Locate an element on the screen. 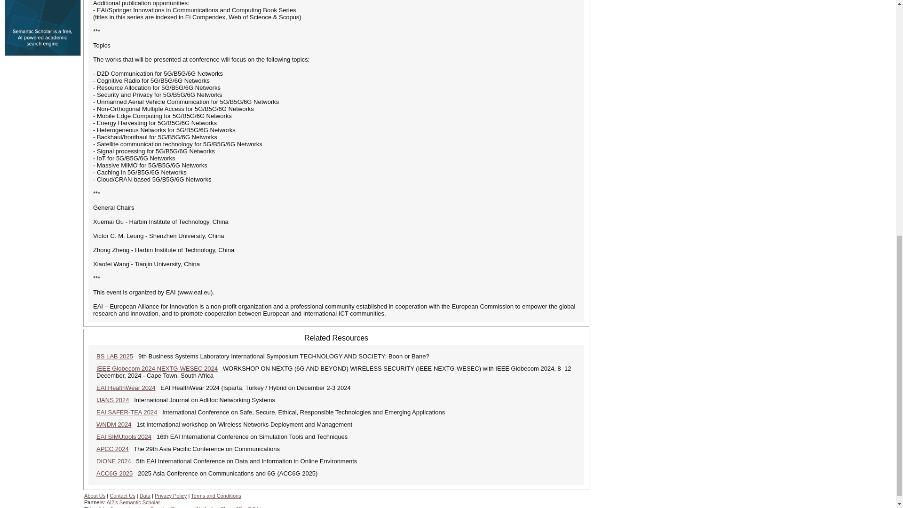 The width and height of the screenshot is (903, 508). EAI SAFER-TEA 2024 is located at coordinates (127, 412).